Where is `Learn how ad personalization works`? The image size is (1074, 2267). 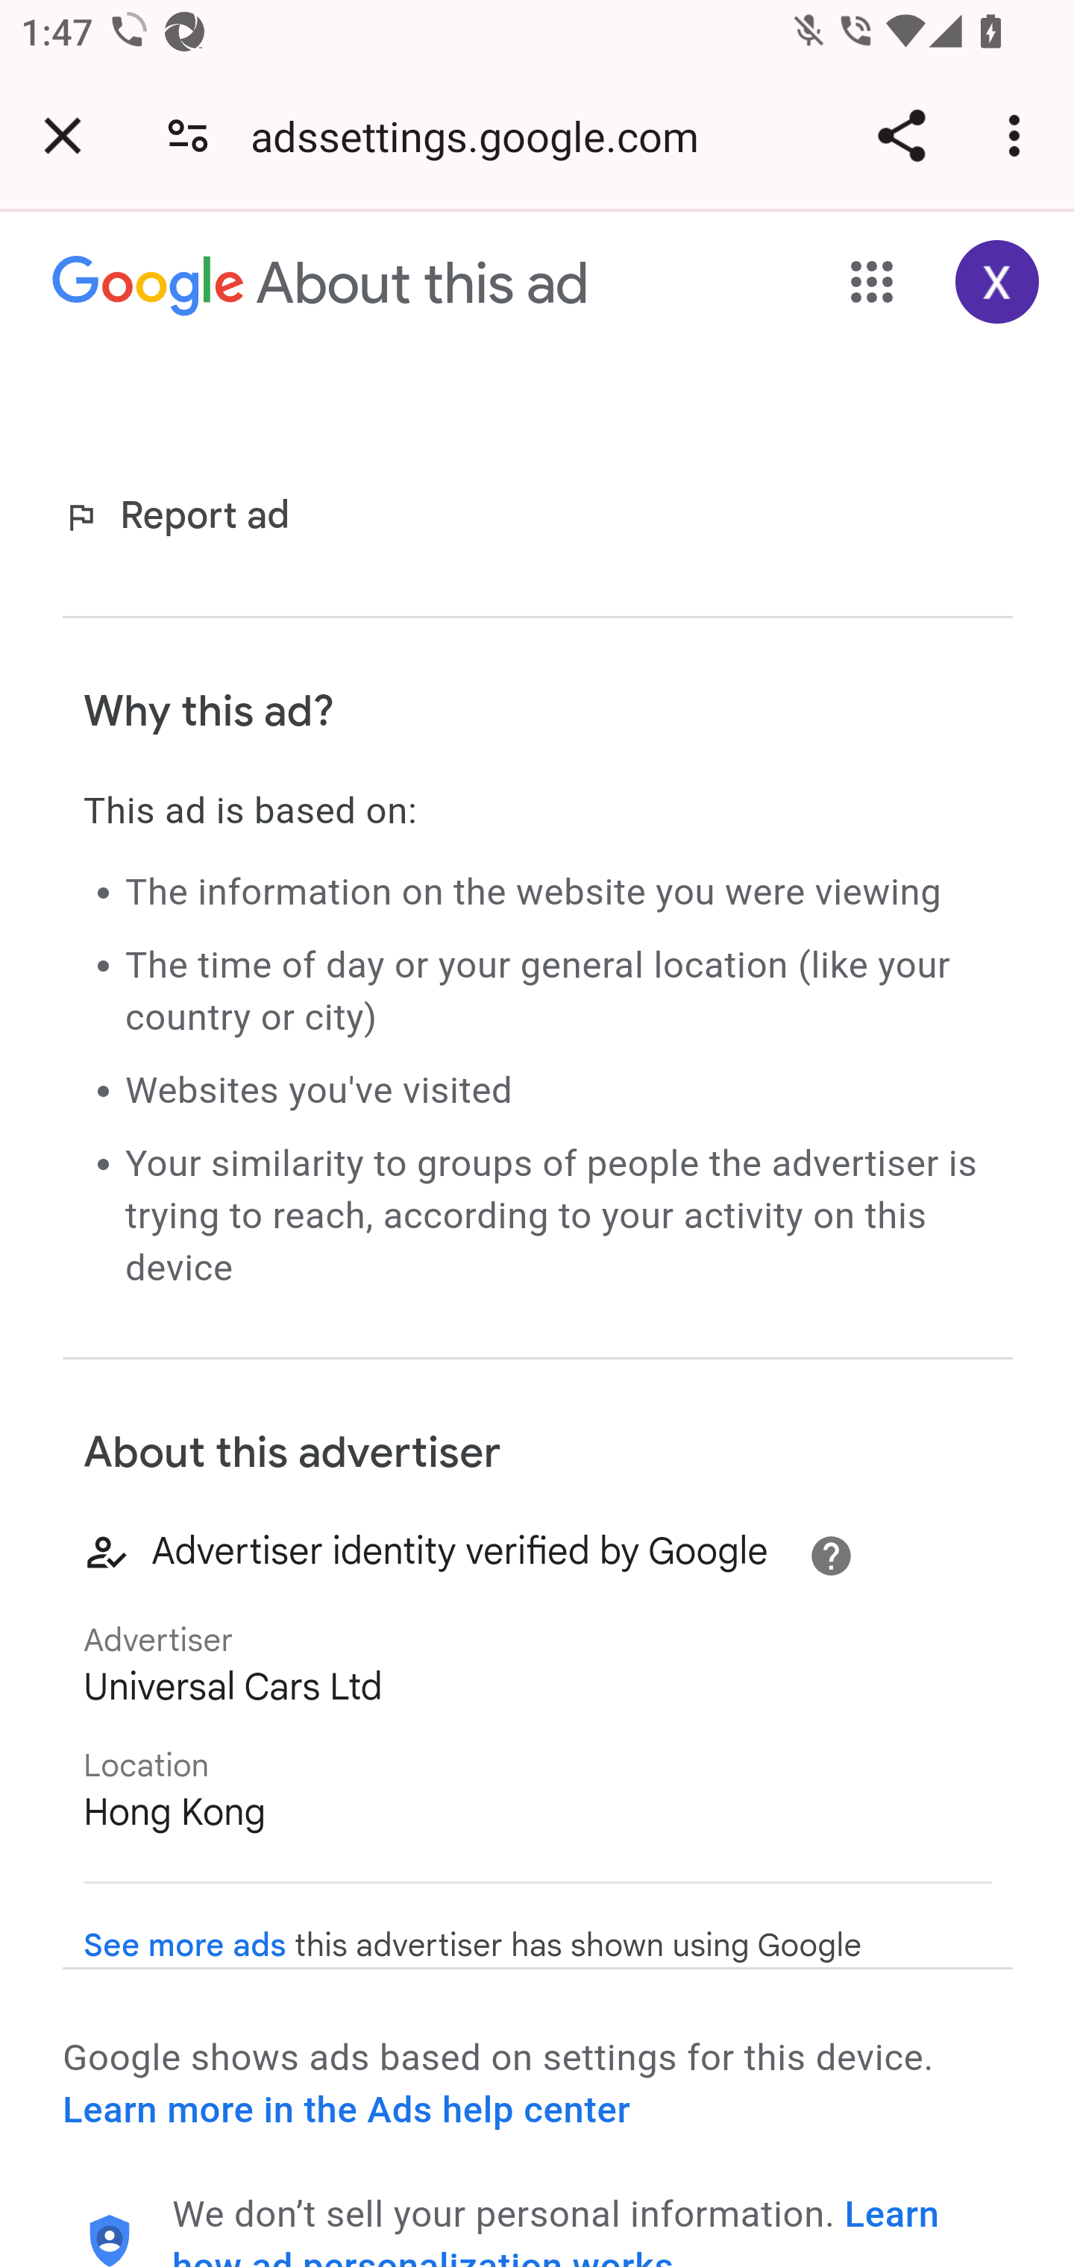
Learn how ad personalization works is located at coordinates (556, 2230).